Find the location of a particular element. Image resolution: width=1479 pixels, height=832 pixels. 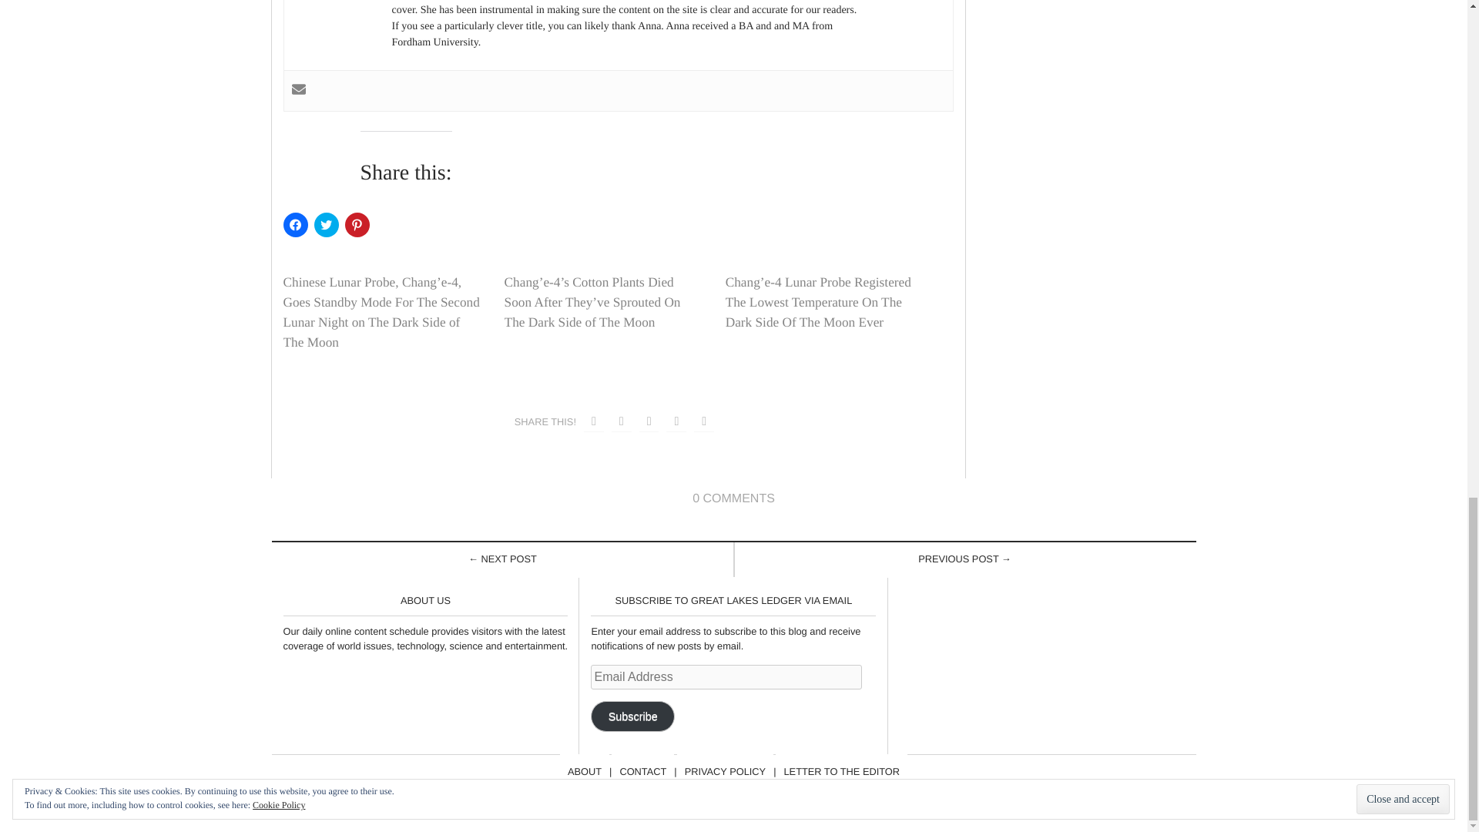

Share on LinkedIn is located at coordinates (676, 422).